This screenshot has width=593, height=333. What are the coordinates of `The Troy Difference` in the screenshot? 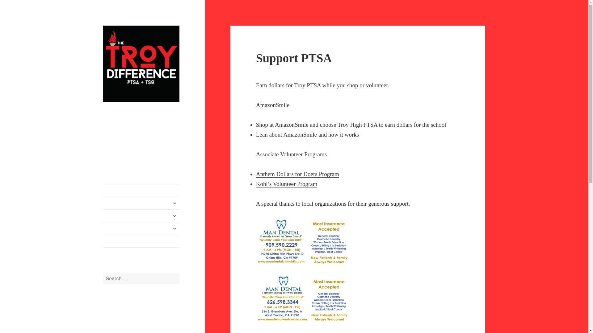 It's located at (124, 117).